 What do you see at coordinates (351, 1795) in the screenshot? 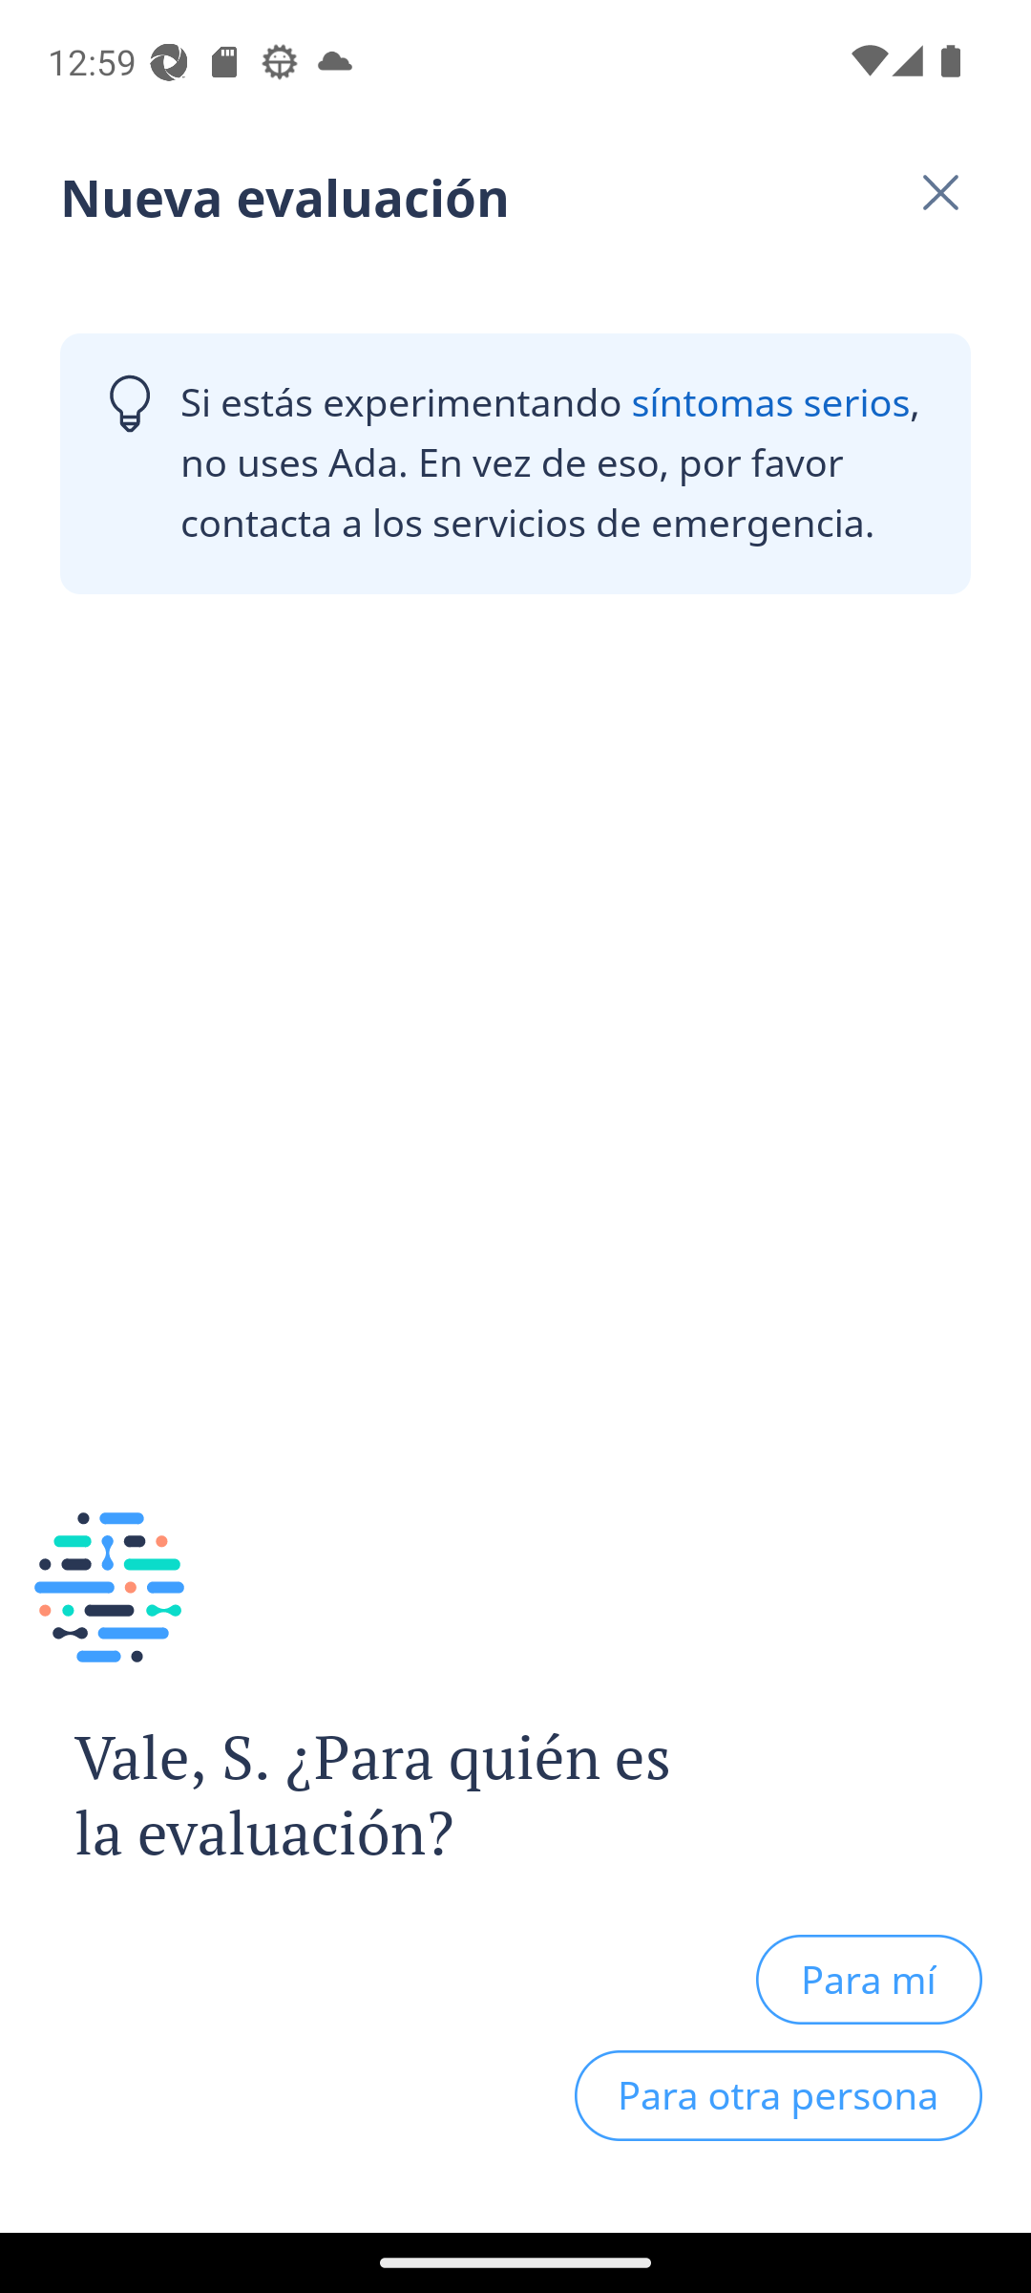
I see `Vale, S. ¿Para quién es la evaluación?` at bounding box center [351, 1795].